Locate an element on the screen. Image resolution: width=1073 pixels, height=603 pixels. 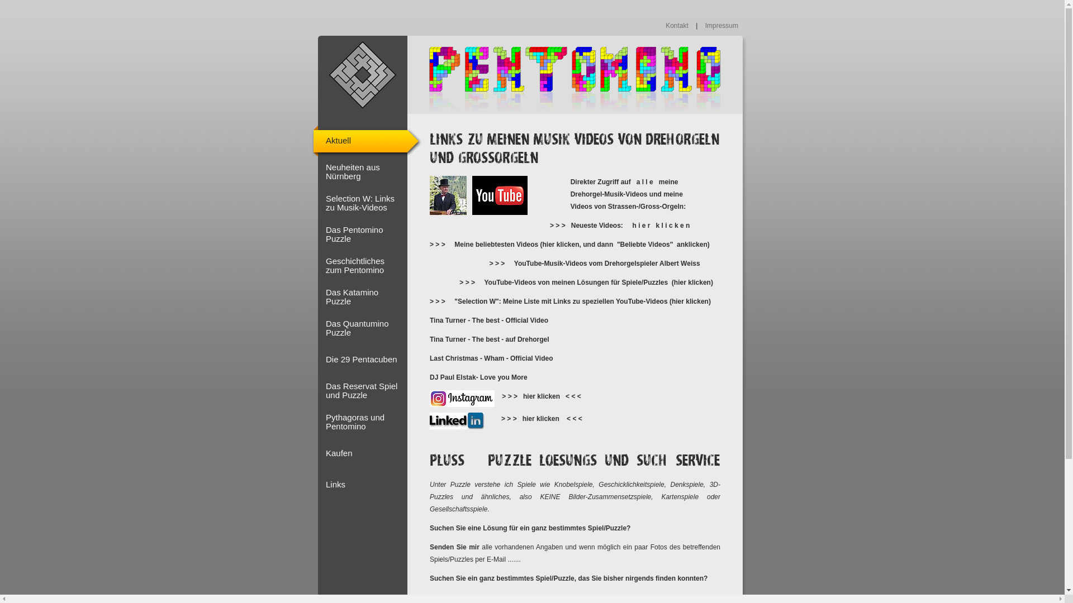
Pythagoras und Pentomino is located at coordinates (367, 422).